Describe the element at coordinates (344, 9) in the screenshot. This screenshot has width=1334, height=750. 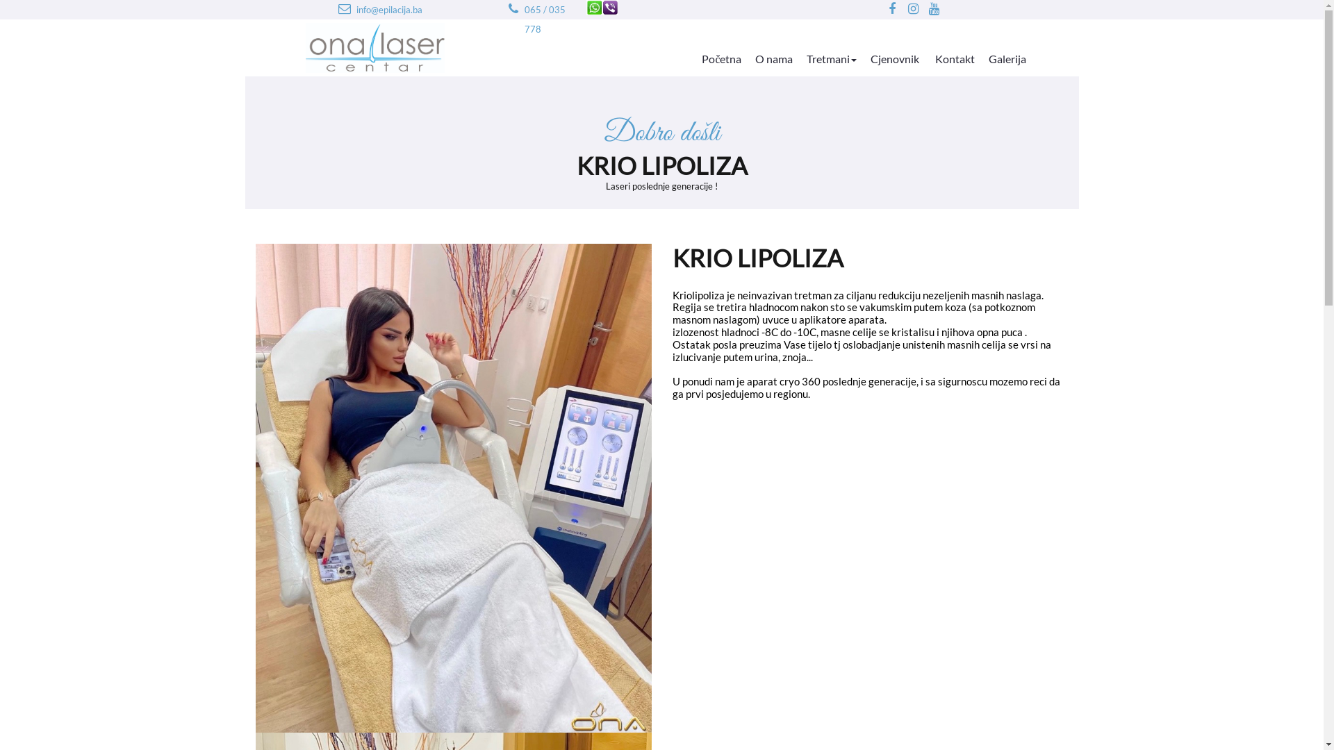
I see ` ` at that location.